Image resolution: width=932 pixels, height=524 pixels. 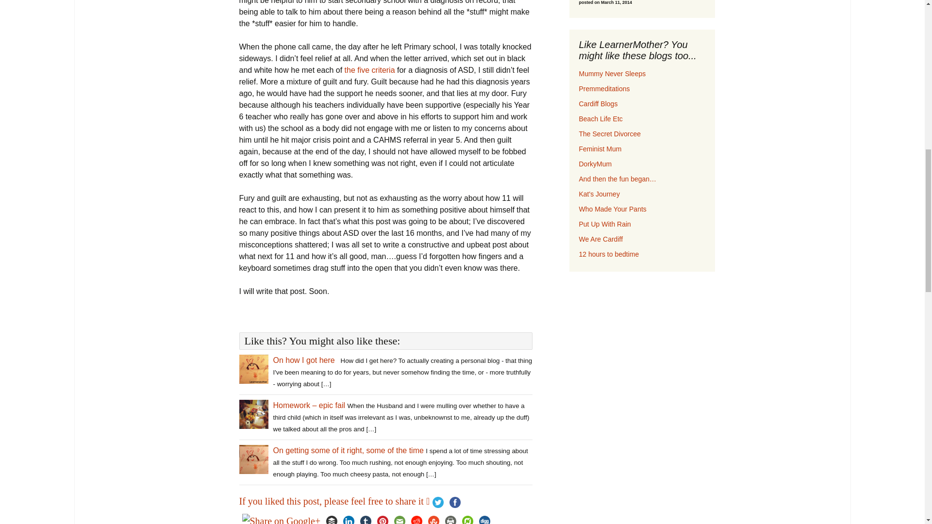 I want to click on StumbleUpon, so click(x=433, y=518).